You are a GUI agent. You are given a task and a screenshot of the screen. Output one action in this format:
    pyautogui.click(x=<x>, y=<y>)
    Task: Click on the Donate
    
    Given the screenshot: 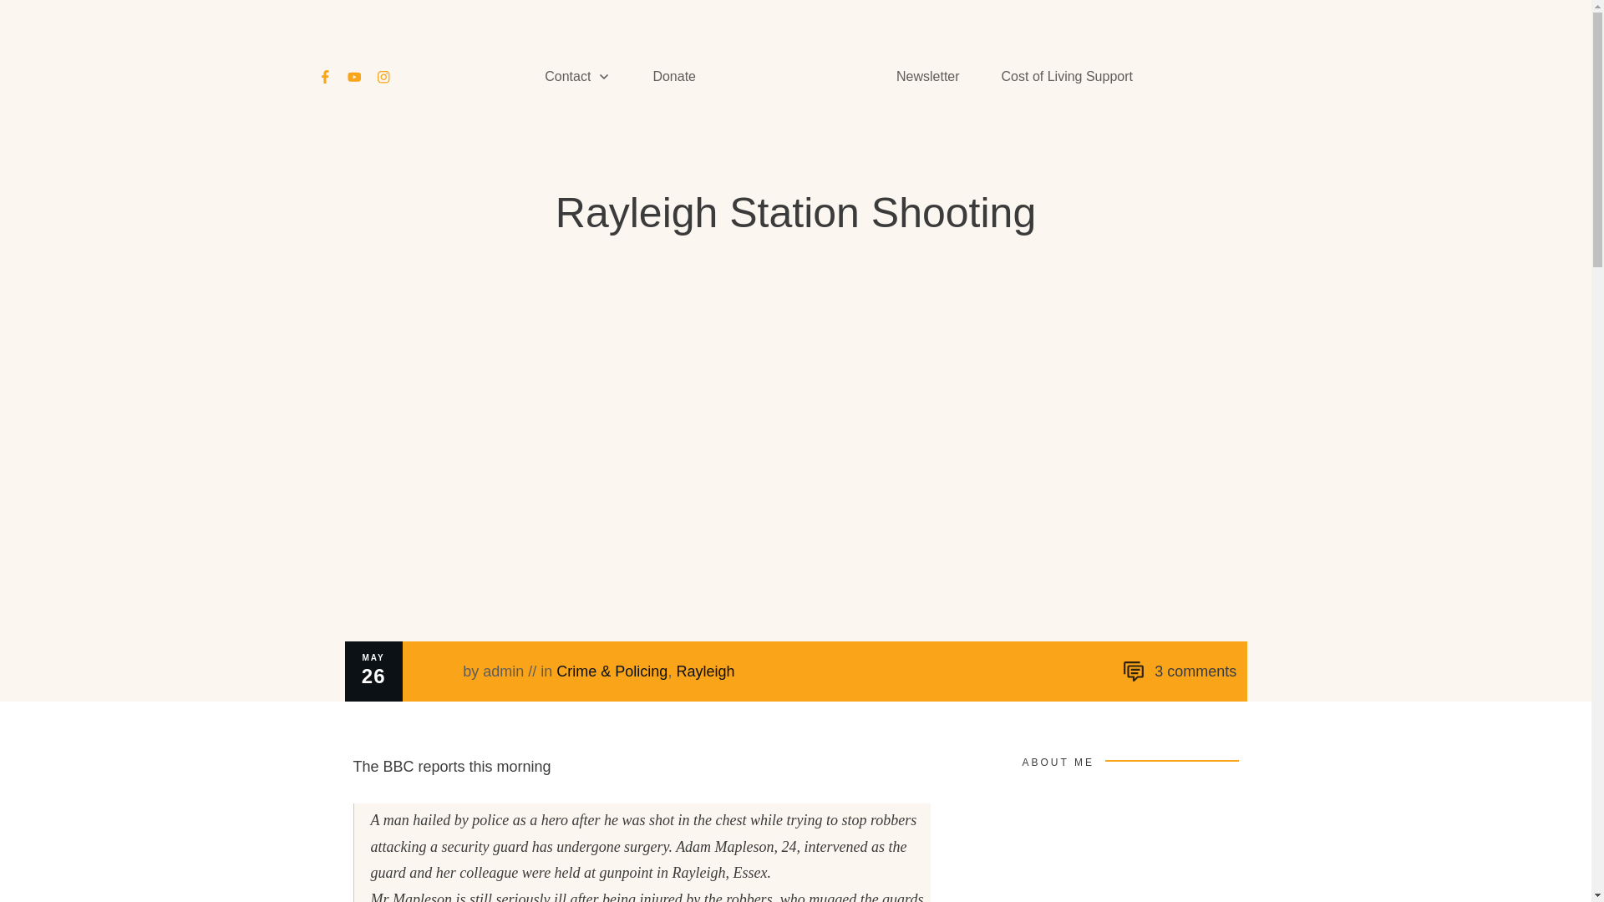 What is the action you would take?
    pyautogui.click(x=674, y=77)
    